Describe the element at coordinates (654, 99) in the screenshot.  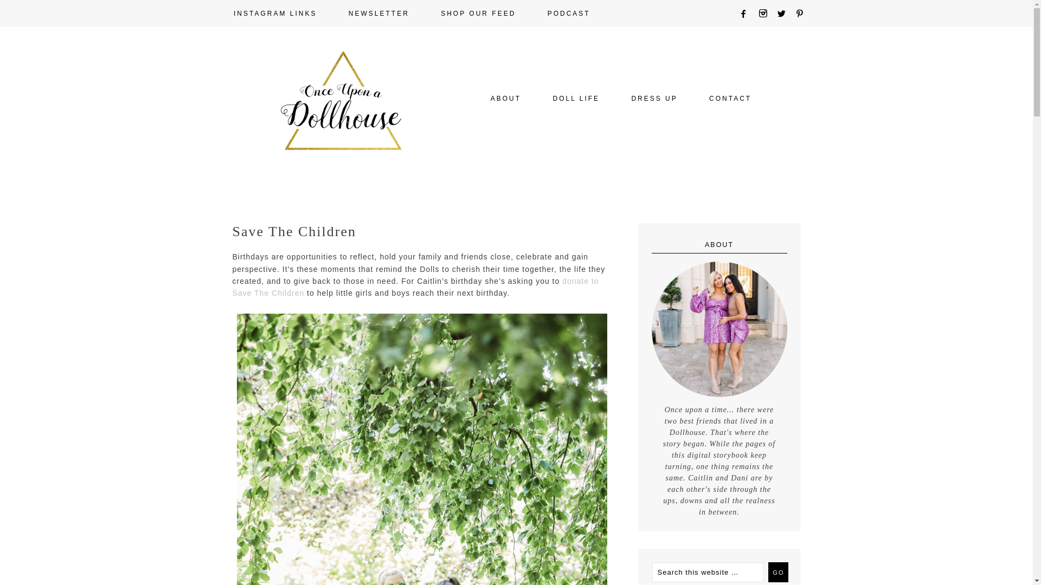
I see `Beauty and Fashion` at that location.